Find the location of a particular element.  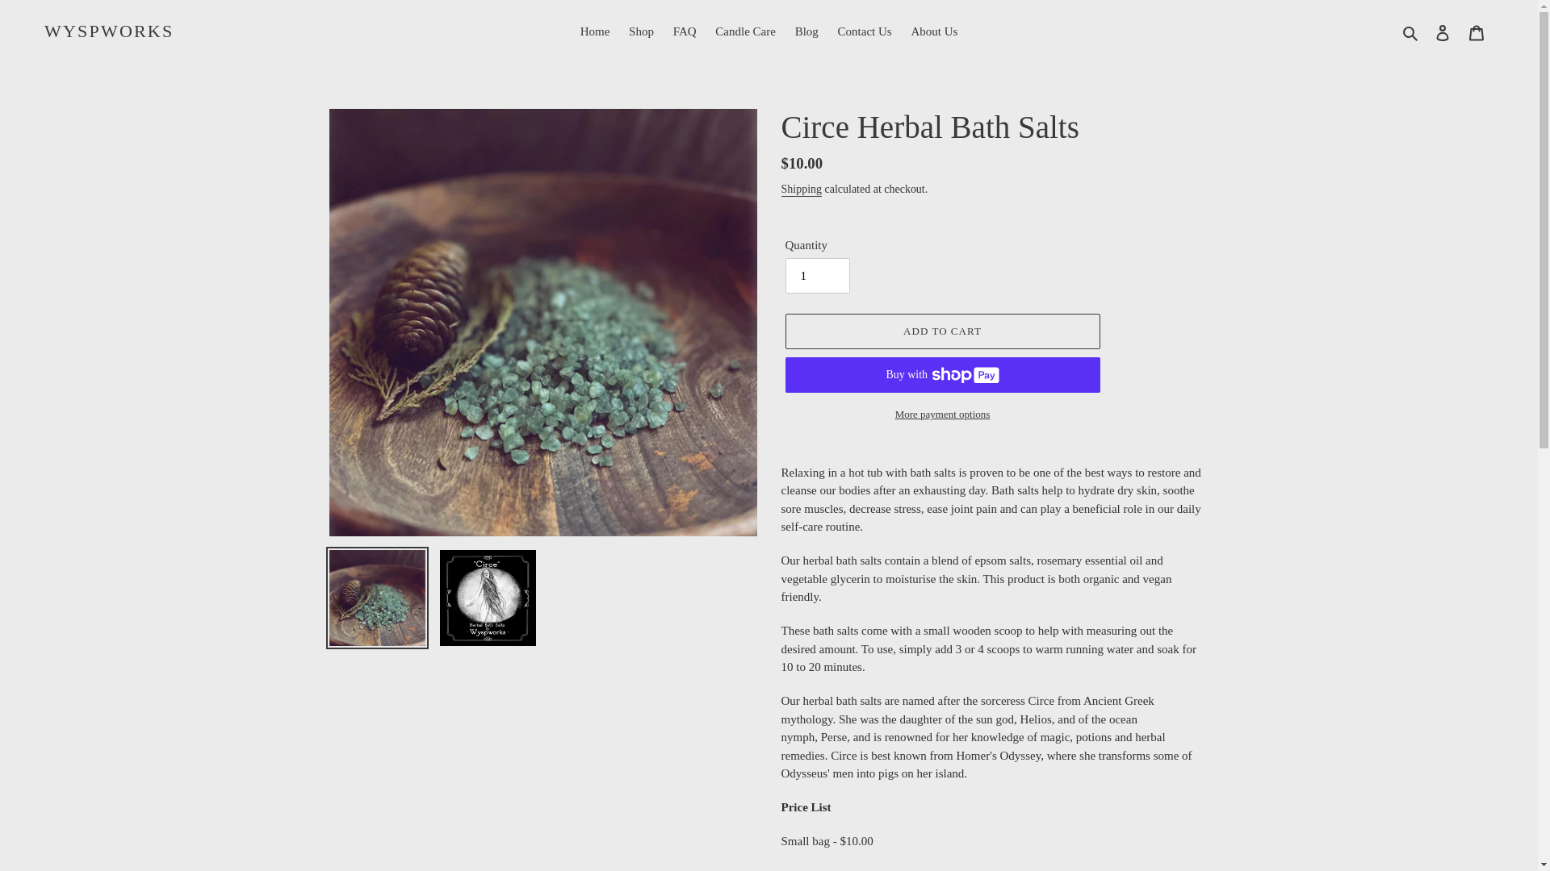

Cart is located at coordinates (1477, 31).